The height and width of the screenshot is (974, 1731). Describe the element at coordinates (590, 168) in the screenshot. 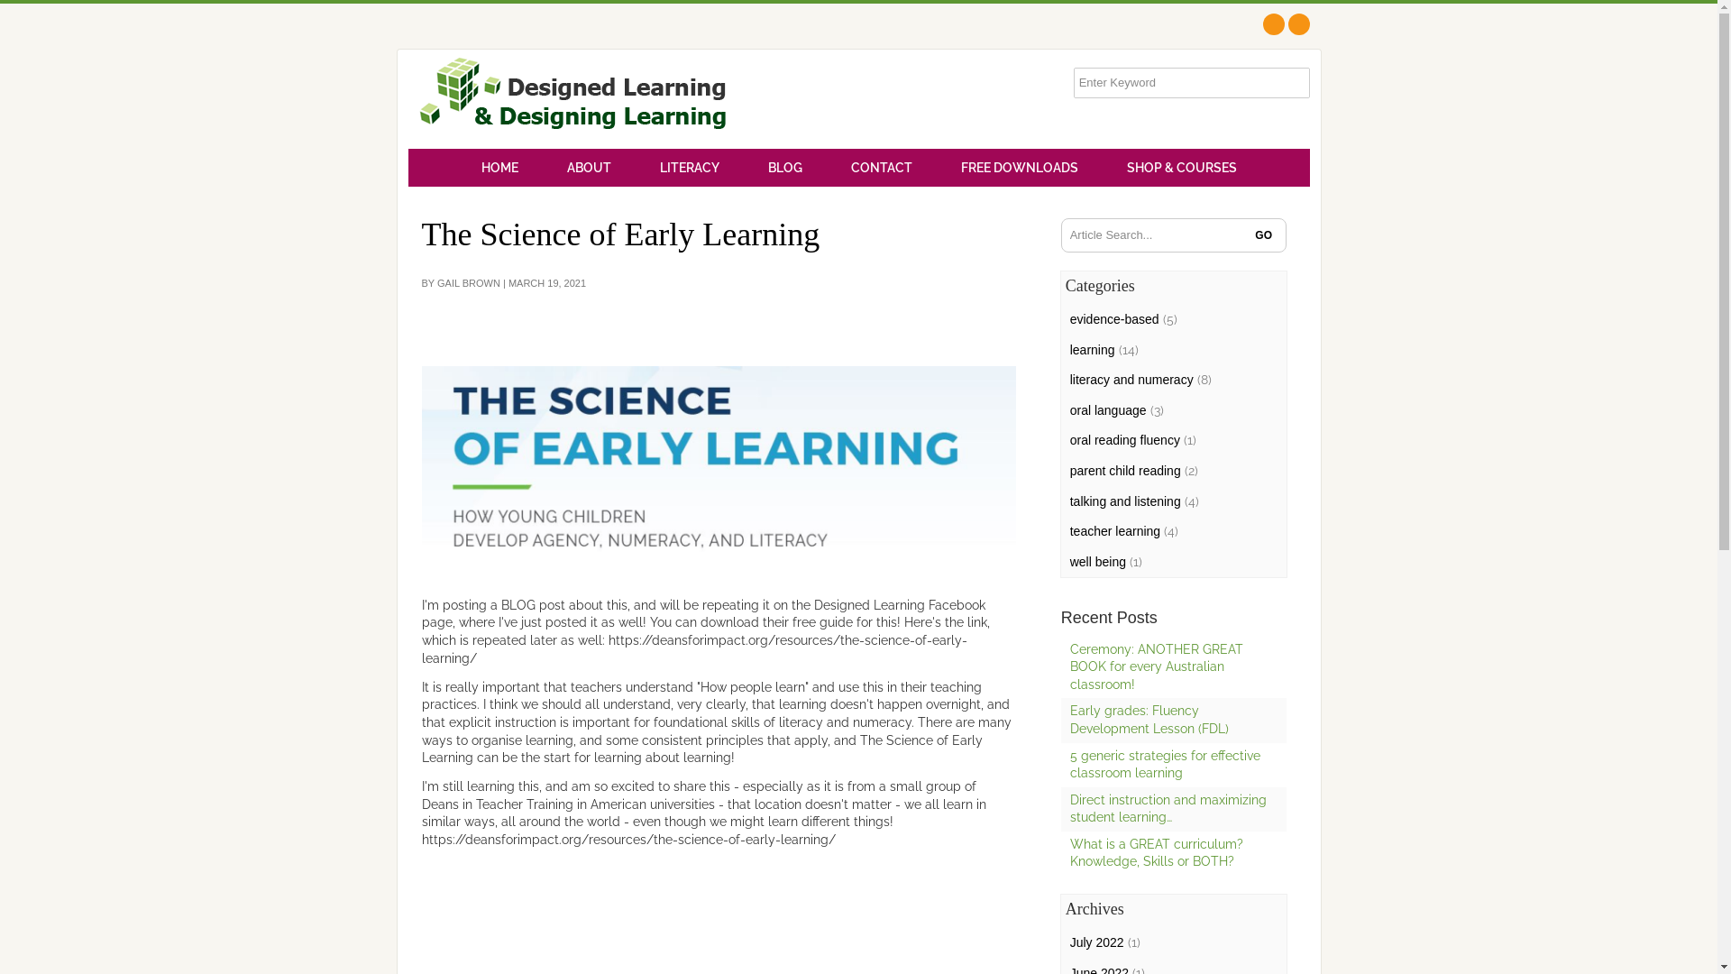

I see `ABOUT` at that location.